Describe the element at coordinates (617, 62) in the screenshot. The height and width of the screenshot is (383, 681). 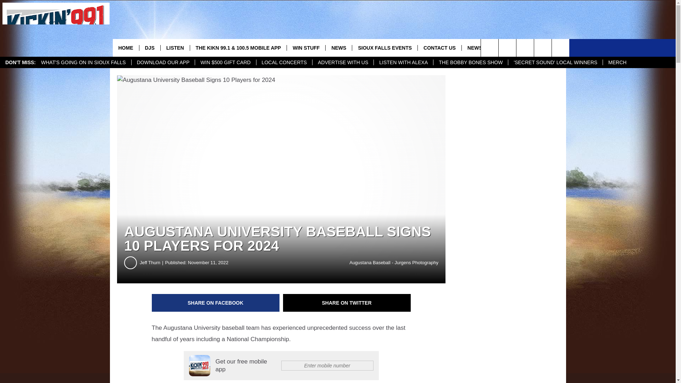
I see `MERCH` at that location.